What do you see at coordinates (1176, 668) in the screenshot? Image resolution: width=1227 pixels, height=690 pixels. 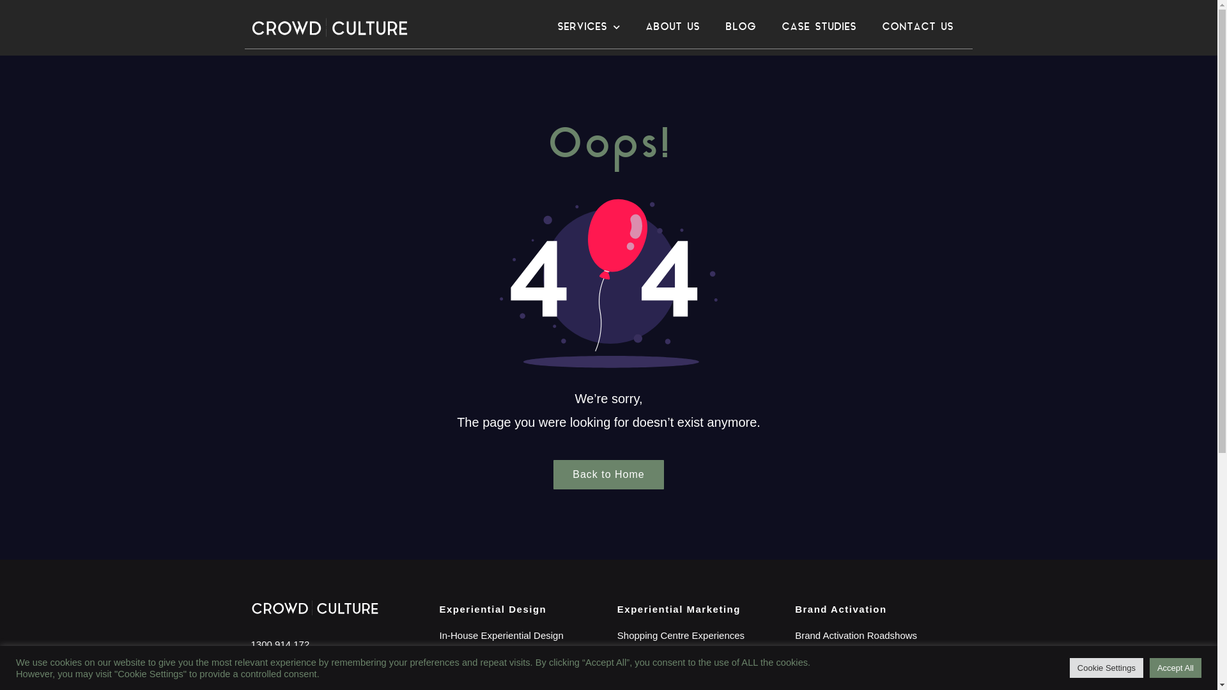 I see `Accept All` at bounding box center [1176, 668].